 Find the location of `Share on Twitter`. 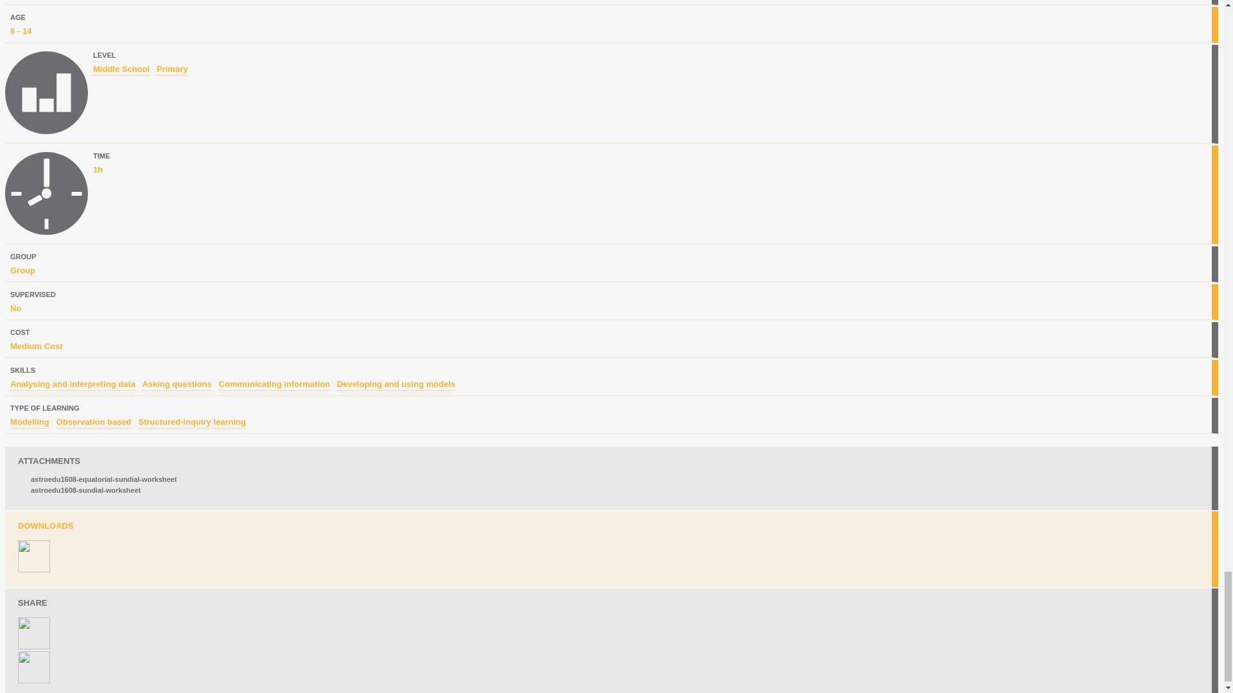

Share on Twitter is located at coordinates (37, 681).